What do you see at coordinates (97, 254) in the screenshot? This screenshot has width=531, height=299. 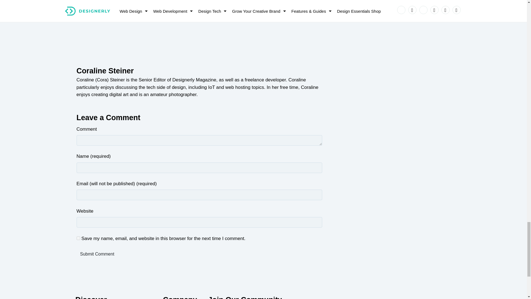 I see `Submit Comment` at bounding box center [97, 254].